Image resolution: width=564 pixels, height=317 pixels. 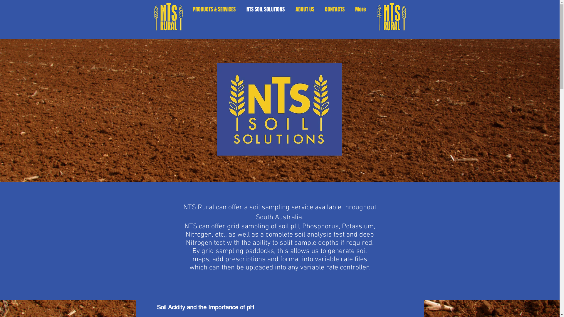 I want to click on PRODUCTS & SERVICES, so click(x=214, y=9).